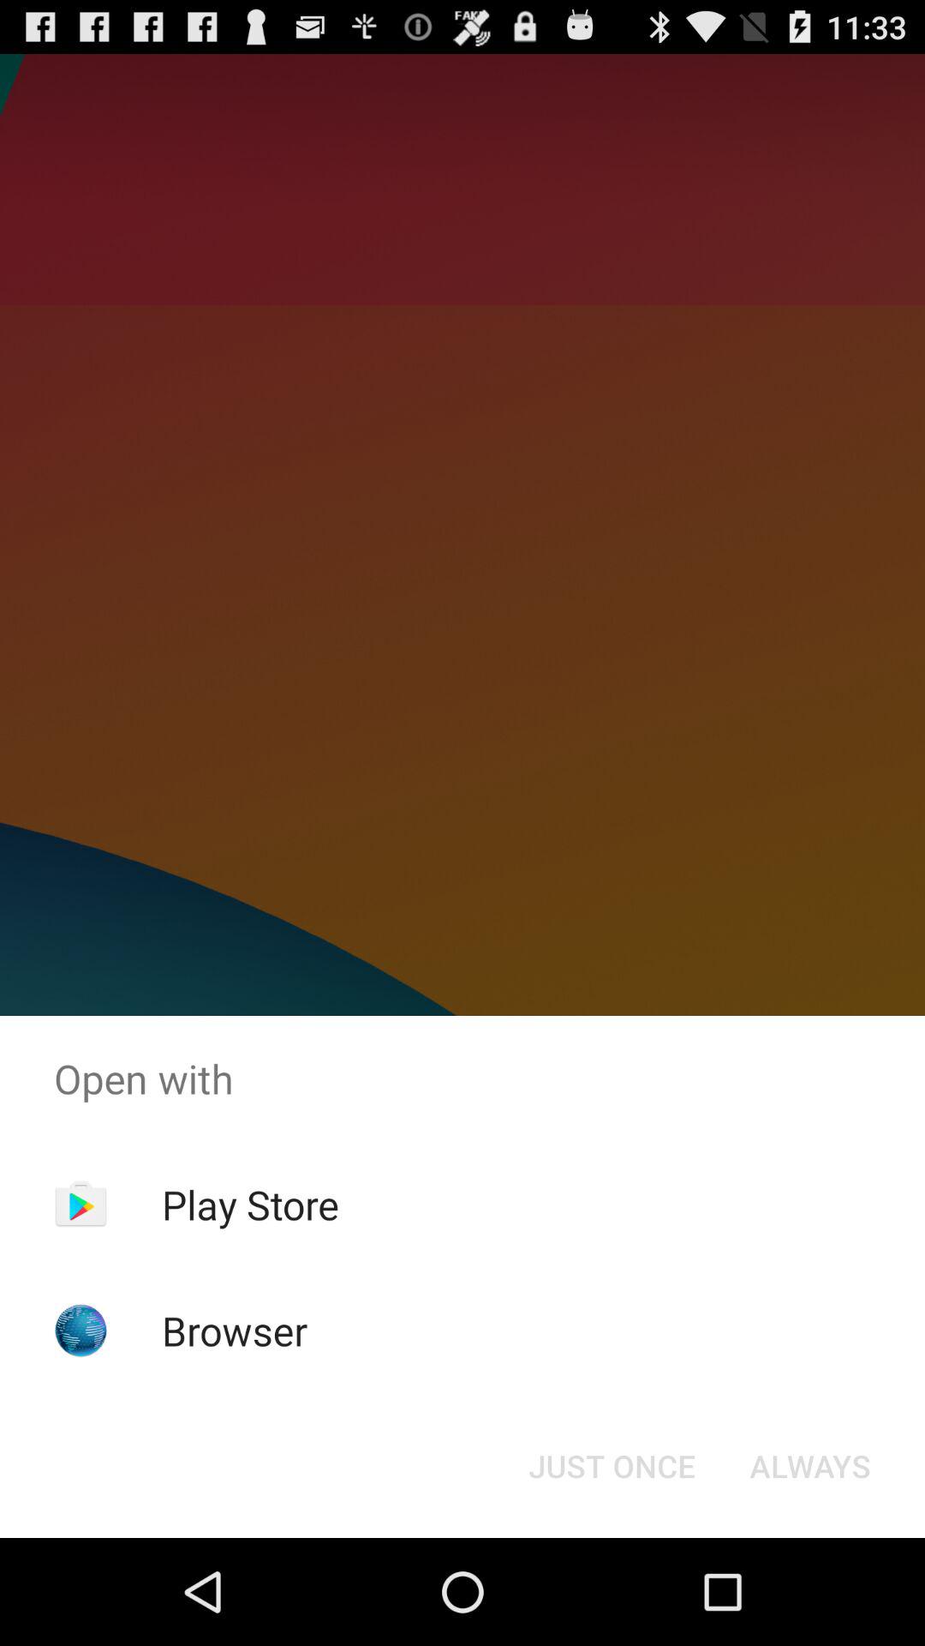  What do you see at coordinates (250, 1204) in the screenshot?
I see `turn on item above browser item` at bounding box center [250, 1204].